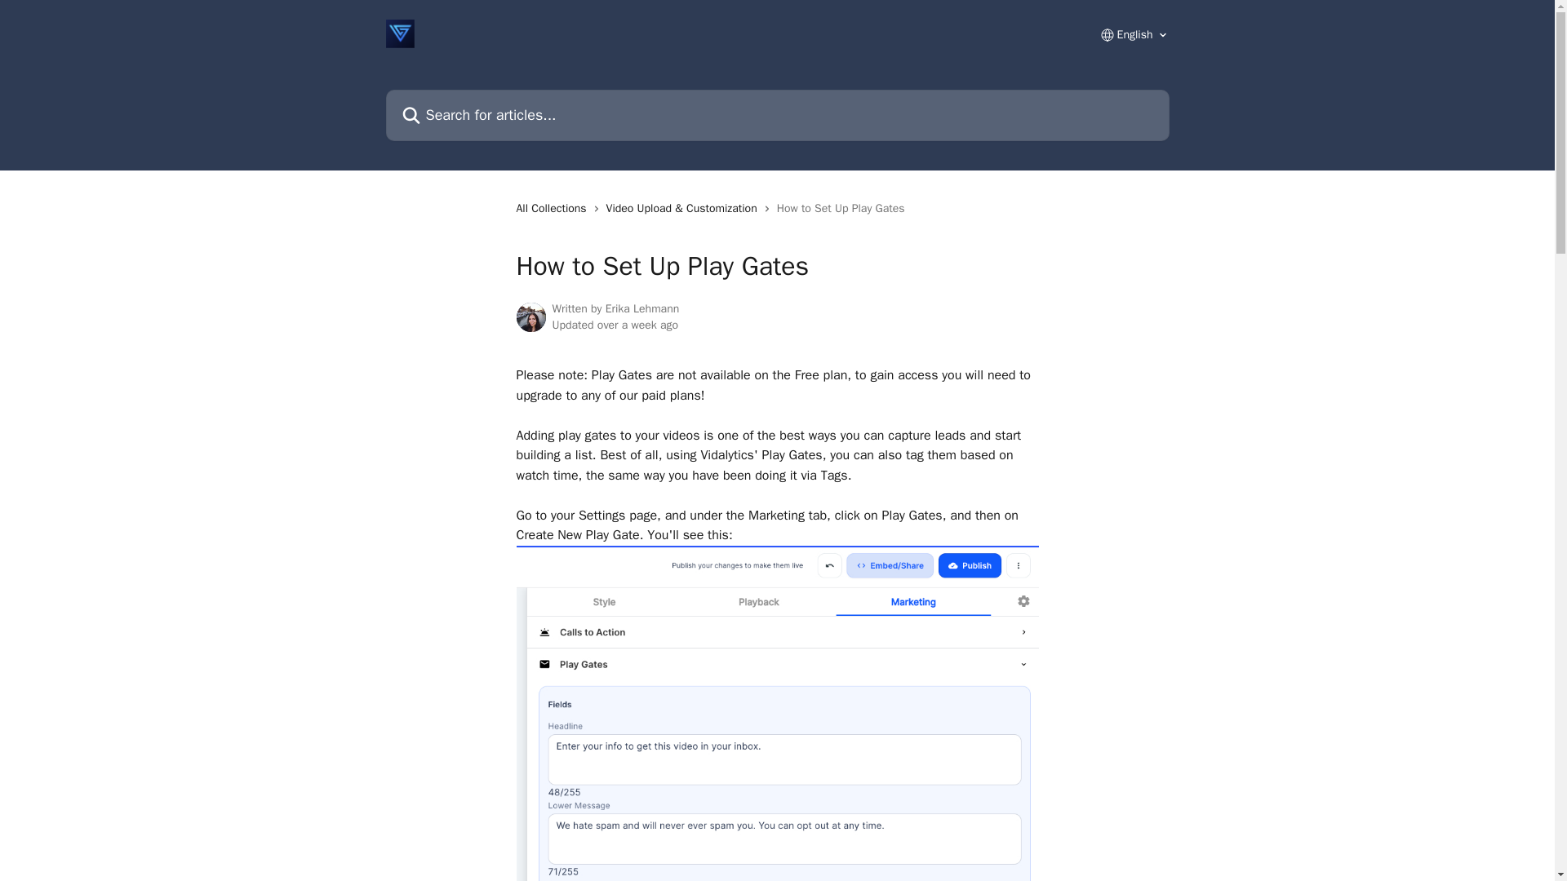  I want to click on All Collections, so click(553, 209).